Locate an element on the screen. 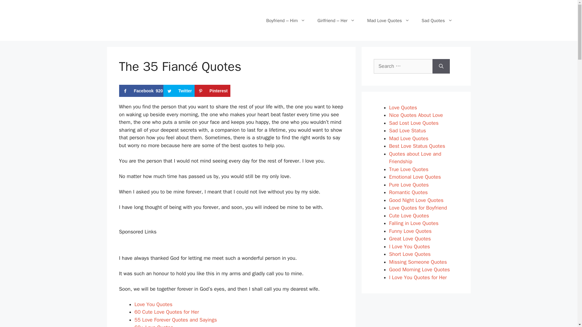 The width and height of the screenshot is (582, 327). Sad Quotes is located at coordinates (212, 91).